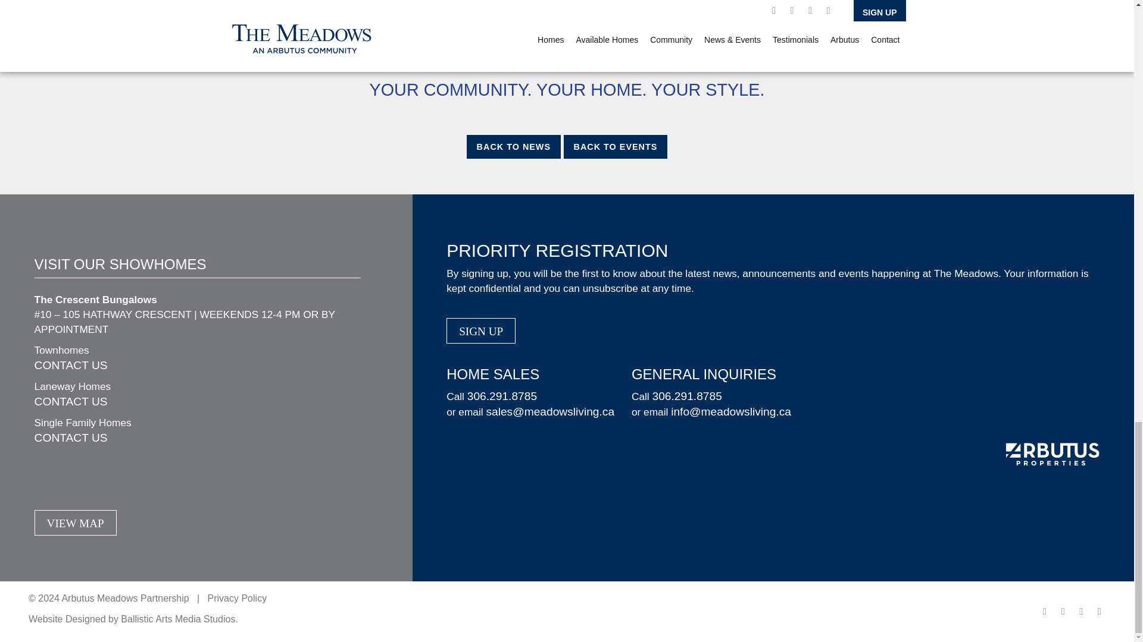 This screenshot has width=1143, height=642. I want to click on CONTACT US, so click(70, 365).